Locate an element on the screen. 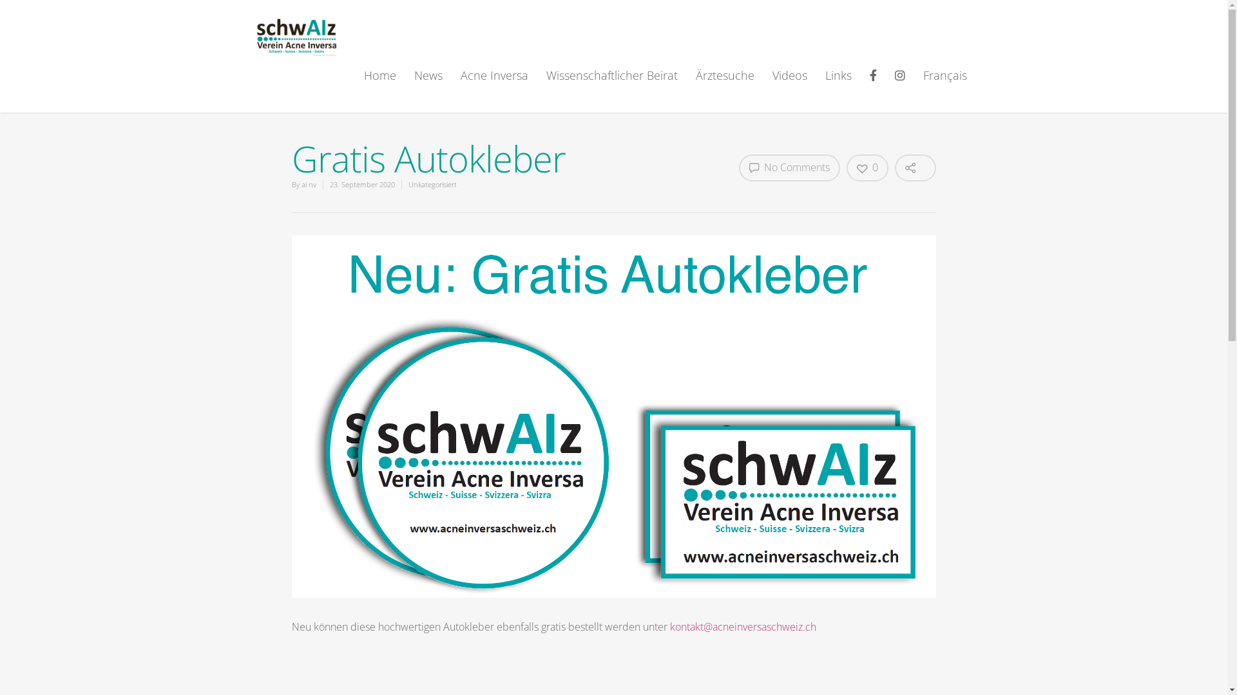 The height and width of the screenshot is (695, 1237). Wissenschaftlicher Beirat is located at coordinates (611, 85).